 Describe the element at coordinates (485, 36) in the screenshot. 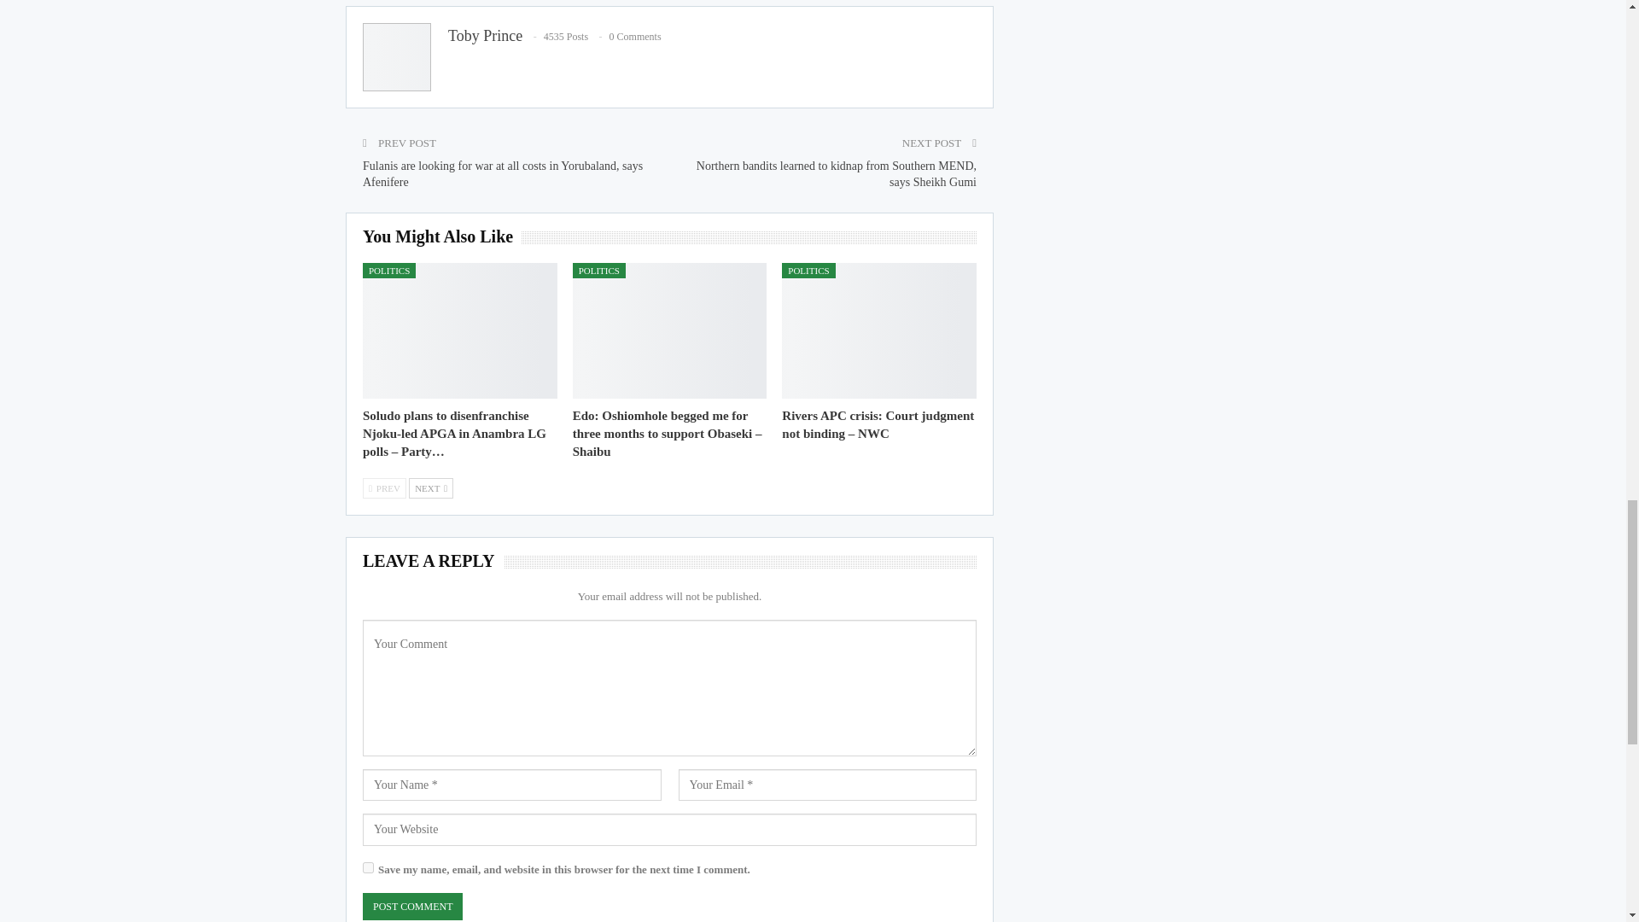

I see `Toby Prince` at that location.